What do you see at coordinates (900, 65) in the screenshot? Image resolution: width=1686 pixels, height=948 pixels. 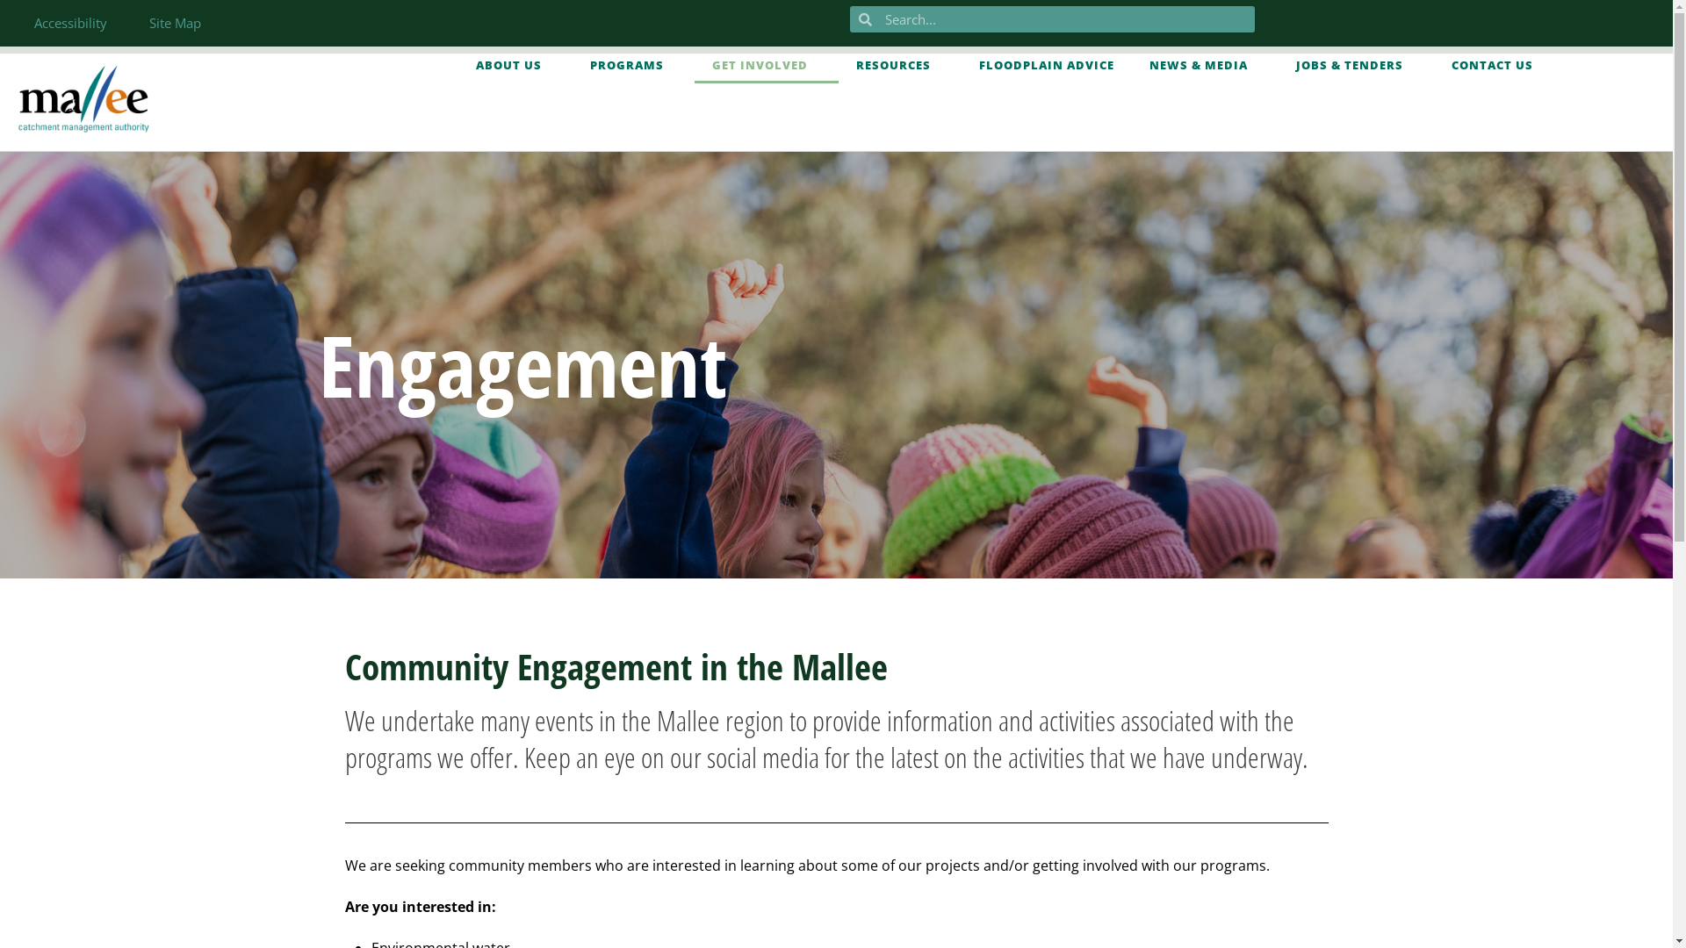 I see `RESOURCES` at bounding box center [900, 65].